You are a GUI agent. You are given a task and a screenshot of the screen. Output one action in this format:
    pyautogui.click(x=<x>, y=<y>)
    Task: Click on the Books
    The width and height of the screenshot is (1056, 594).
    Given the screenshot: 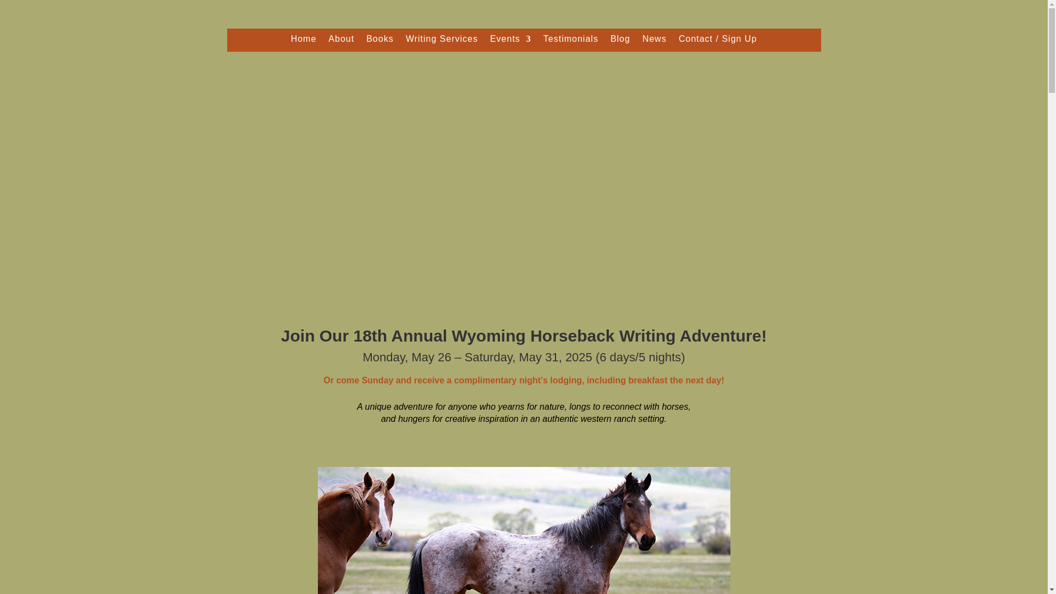 What is the action you would take?
    pyautogui.click(x=380, y=41)
    